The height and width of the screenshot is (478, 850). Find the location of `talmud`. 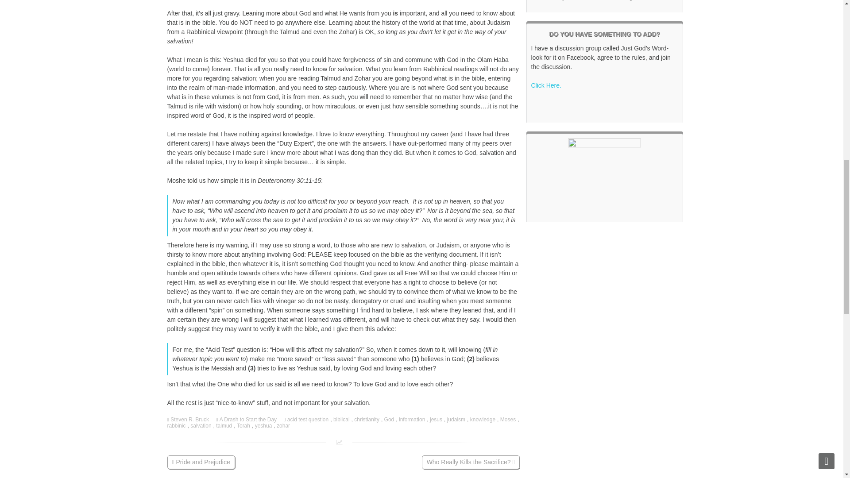

talmud is located at coordinates (225, 425).